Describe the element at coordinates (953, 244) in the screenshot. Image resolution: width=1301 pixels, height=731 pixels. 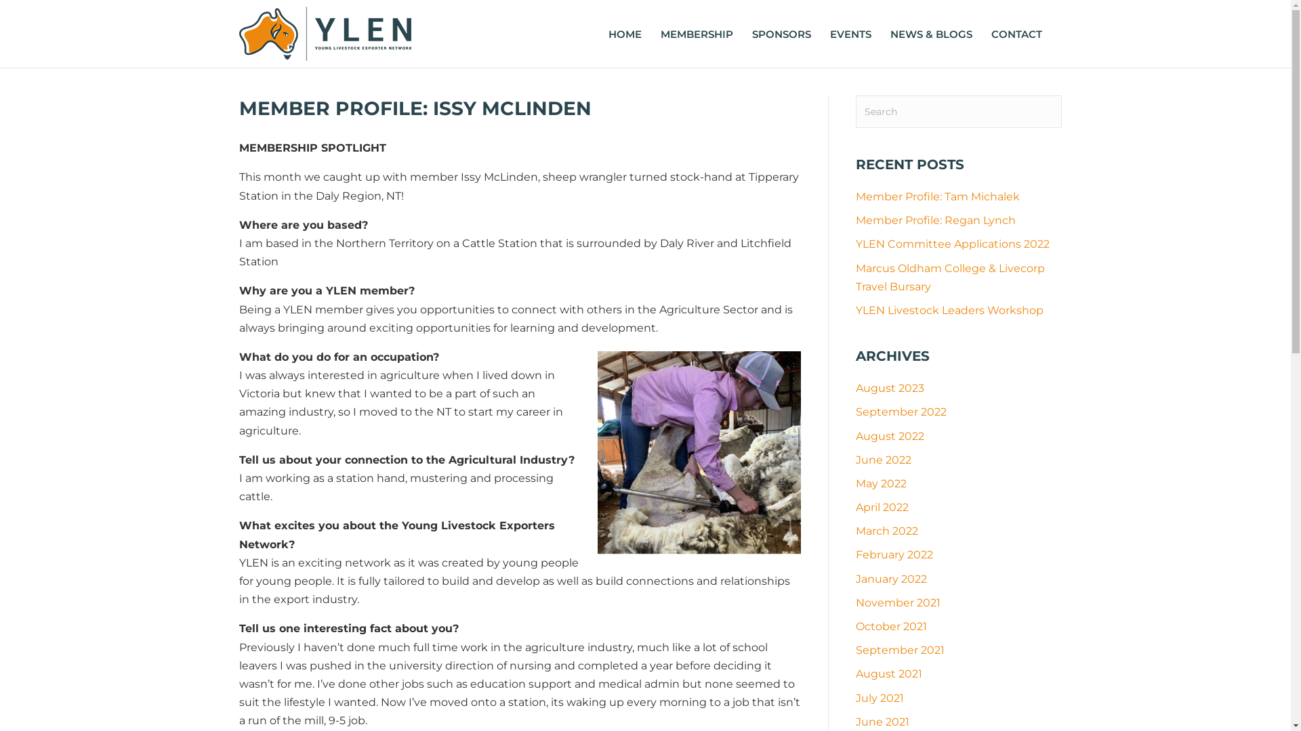
I see `YLEN Committee Applications 2022` at that location.